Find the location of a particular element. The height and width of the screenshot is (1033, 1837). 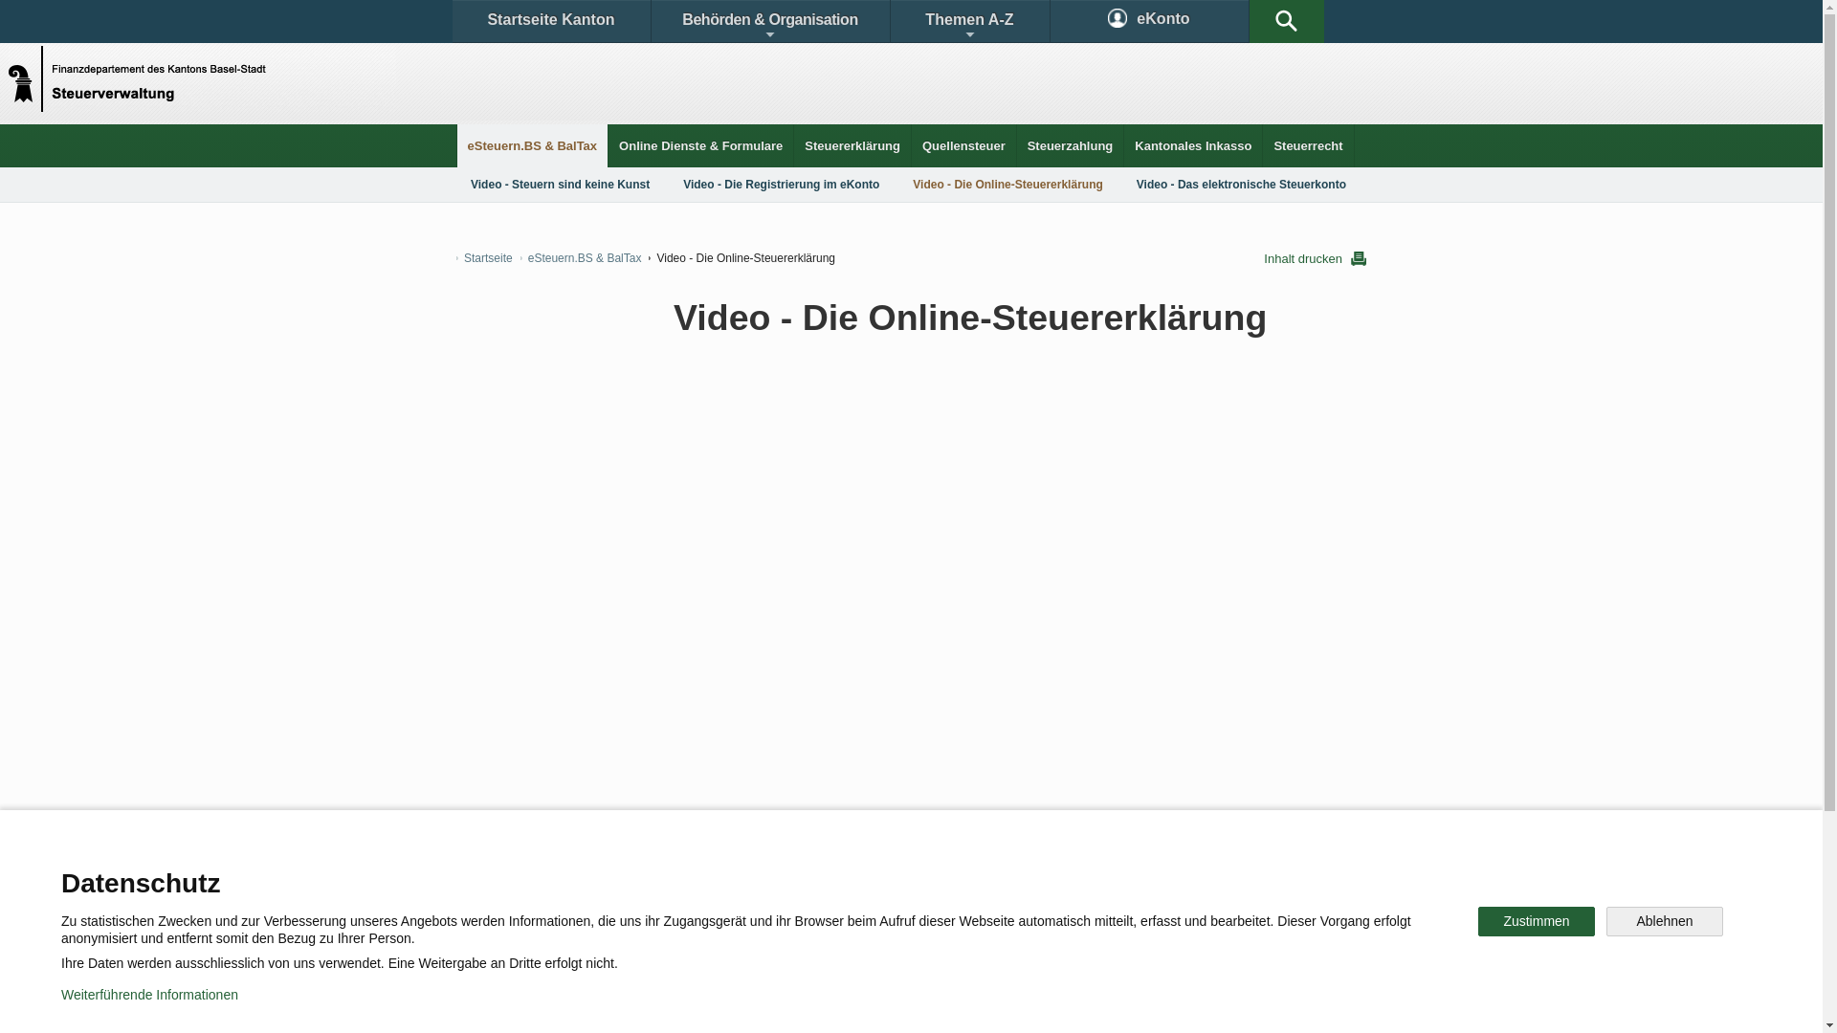

Quellensteuer is located at coordinates (964, 145).